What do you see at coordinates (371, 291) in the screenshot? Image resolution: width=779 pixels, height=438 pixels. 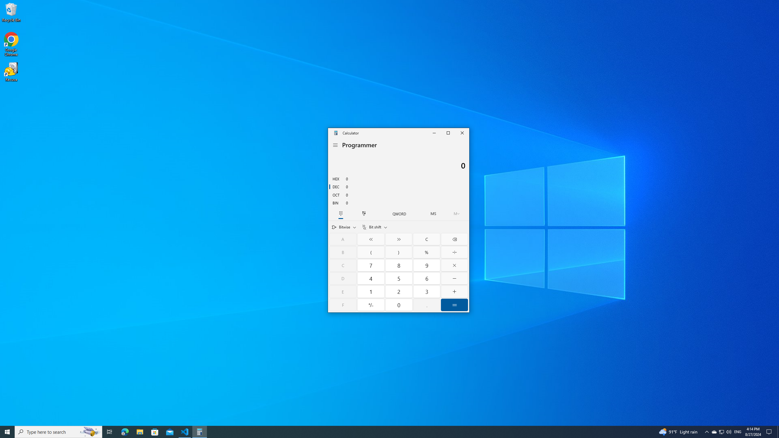 I see `One` at bounding box center [371, 291].